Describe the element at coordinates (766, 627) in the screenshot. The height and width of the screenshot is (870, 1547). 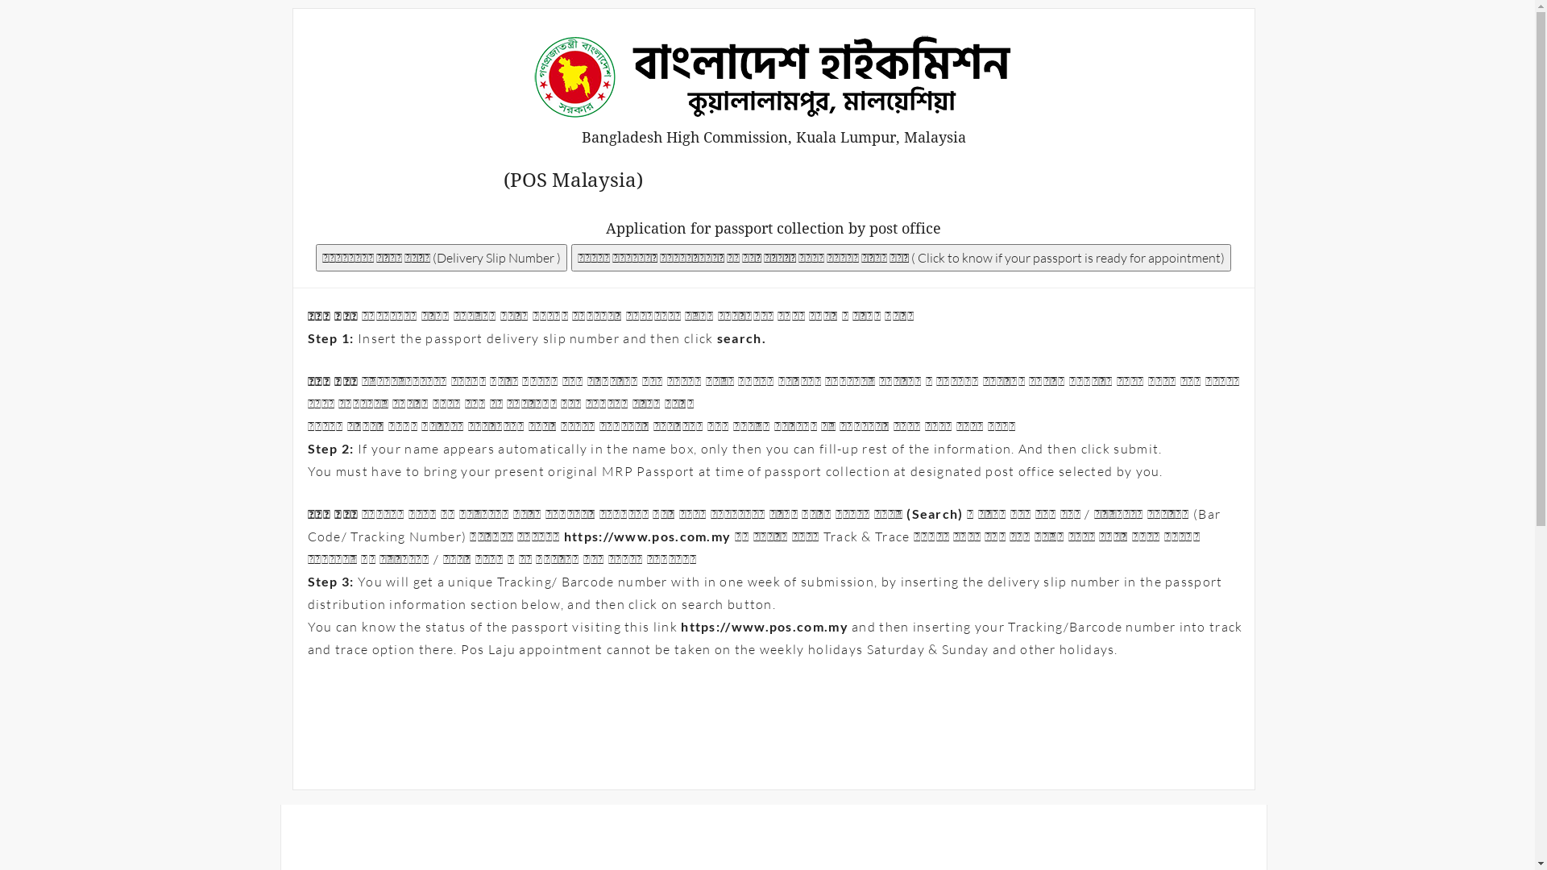
I see `https://www.pos.com.my` at that location.